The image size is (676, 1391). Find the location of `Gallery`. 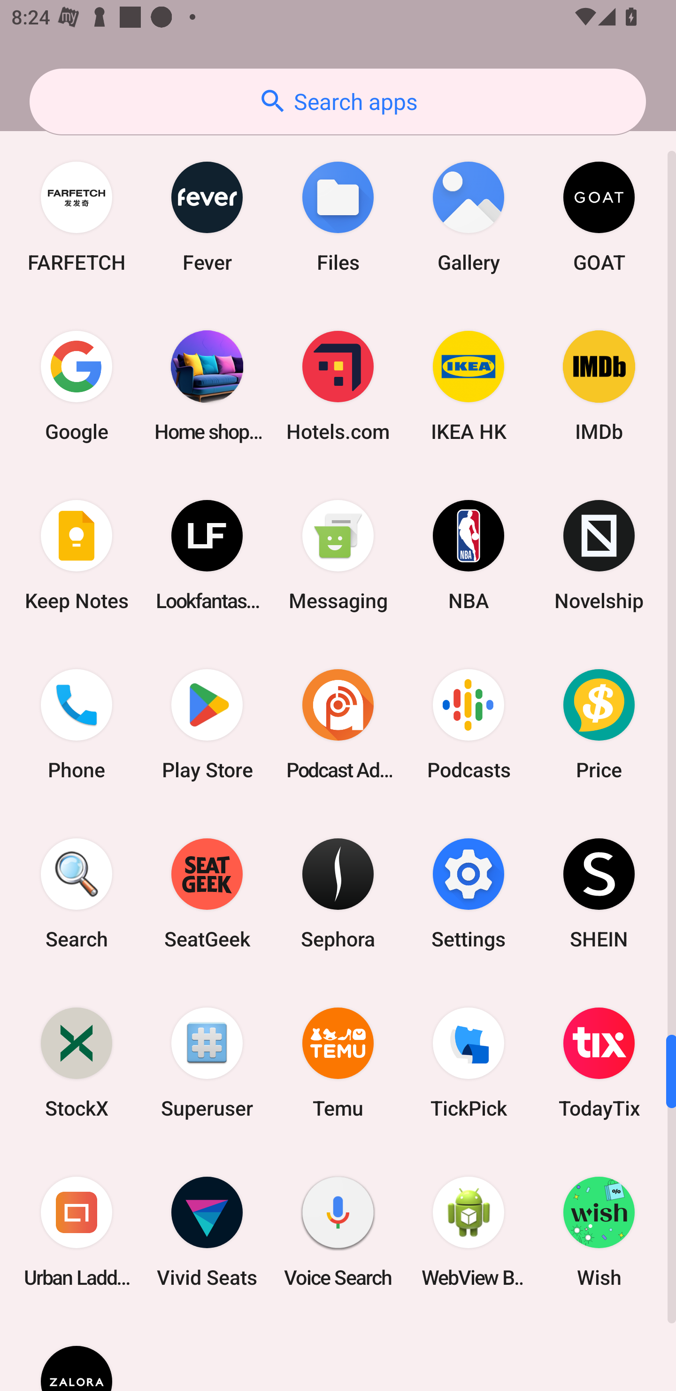

Gallery is located at coordinates (469, 217).